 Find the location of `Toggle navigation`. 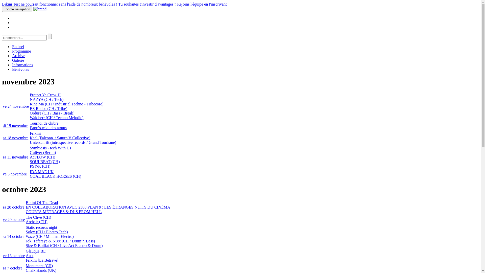

Toggle navigation is located at coordinates (17, 9).